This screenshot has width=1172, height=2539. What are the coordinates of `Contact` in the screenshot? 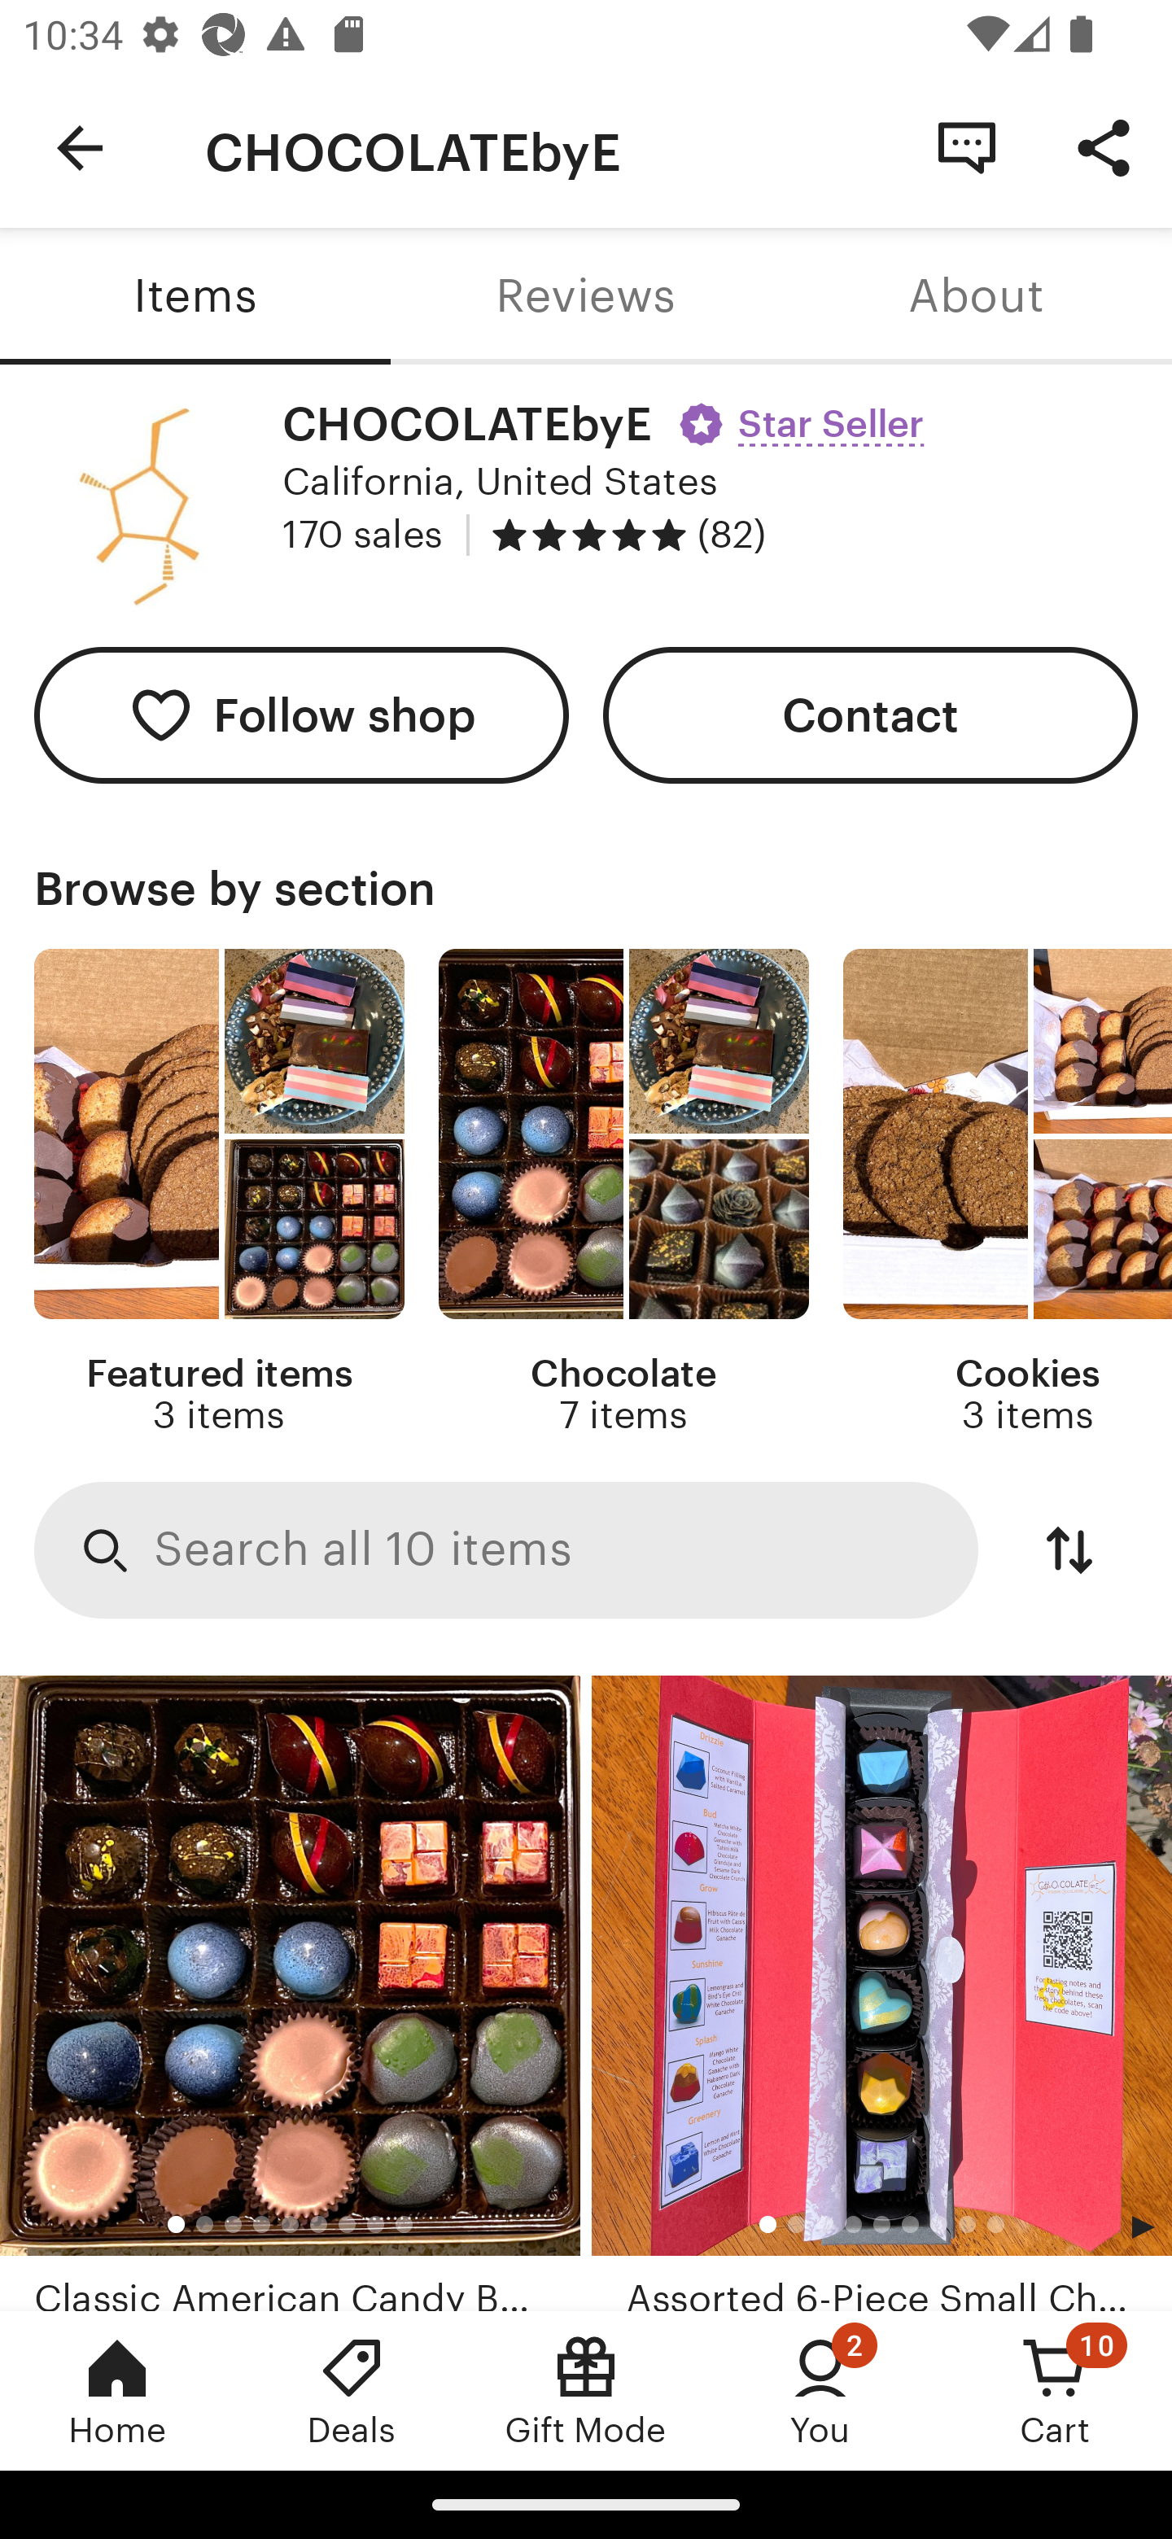 It's located at (871, 716).